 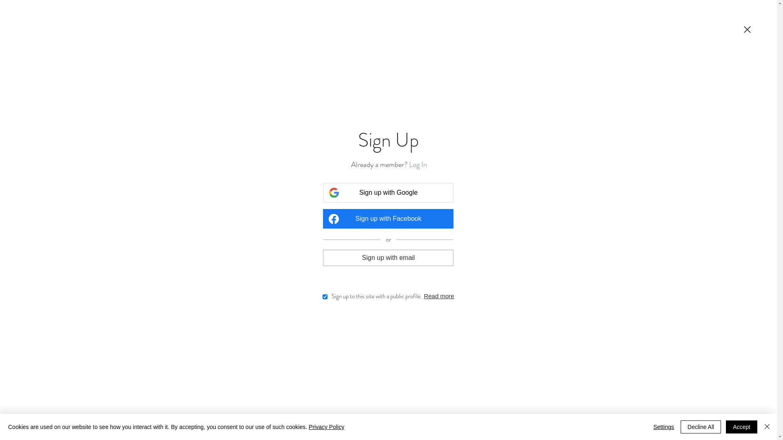 I want to click on Read more, so click(x=439, y=296).